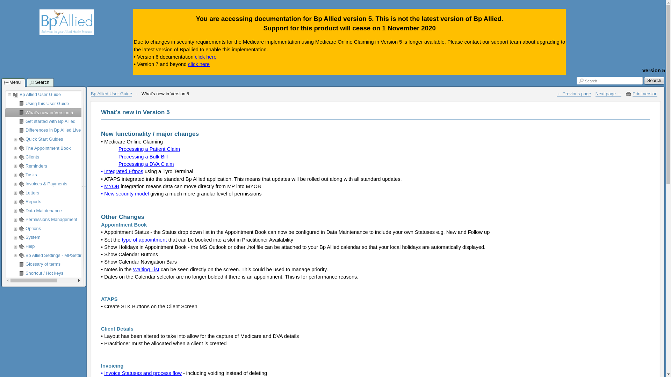 The image size is (671, 377). Describe the element at coordinates (111, 94) in the screenshot. I see `Bp Allied User Guide` at that location.